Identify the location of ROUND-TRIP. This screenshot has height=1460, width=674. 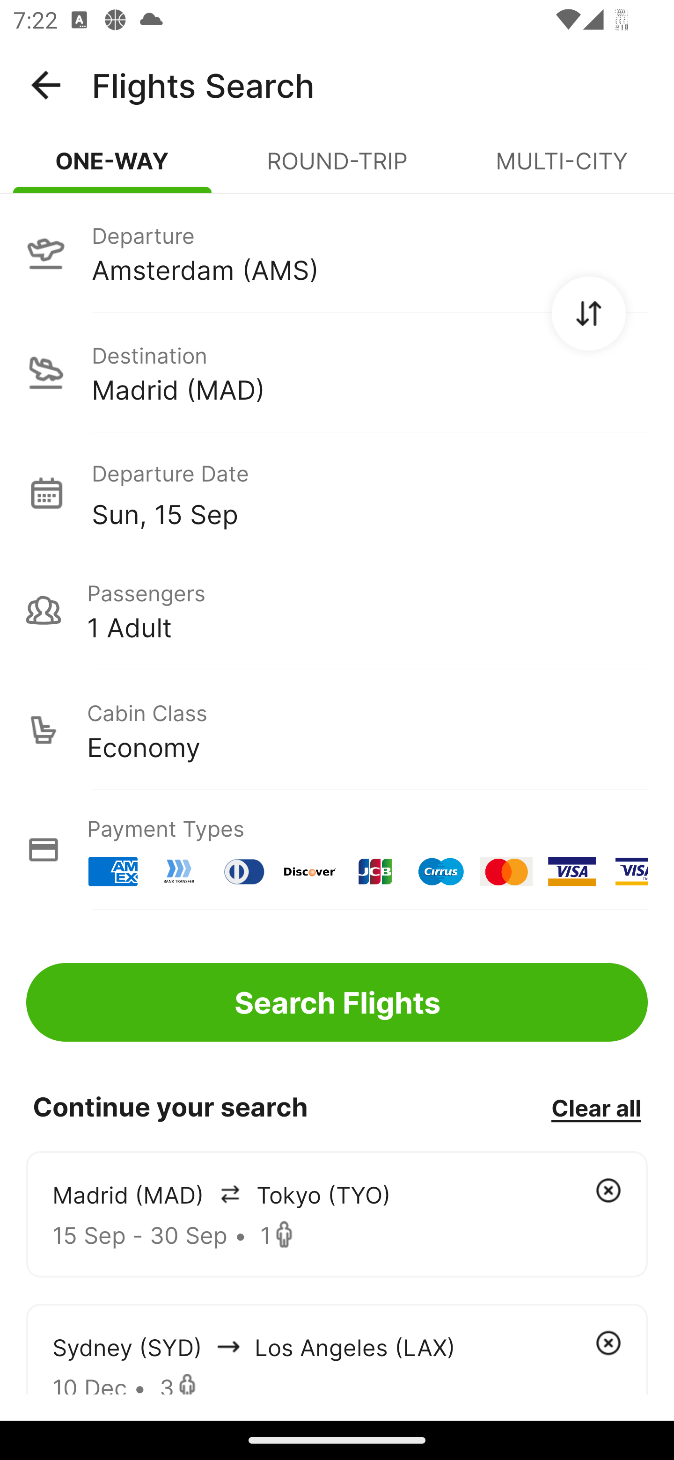
(337, 168).